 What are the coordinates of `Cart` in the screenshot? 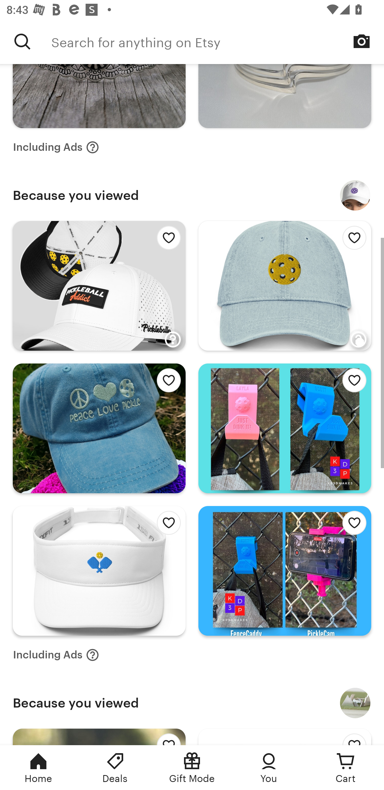 It's located at (346, 768).